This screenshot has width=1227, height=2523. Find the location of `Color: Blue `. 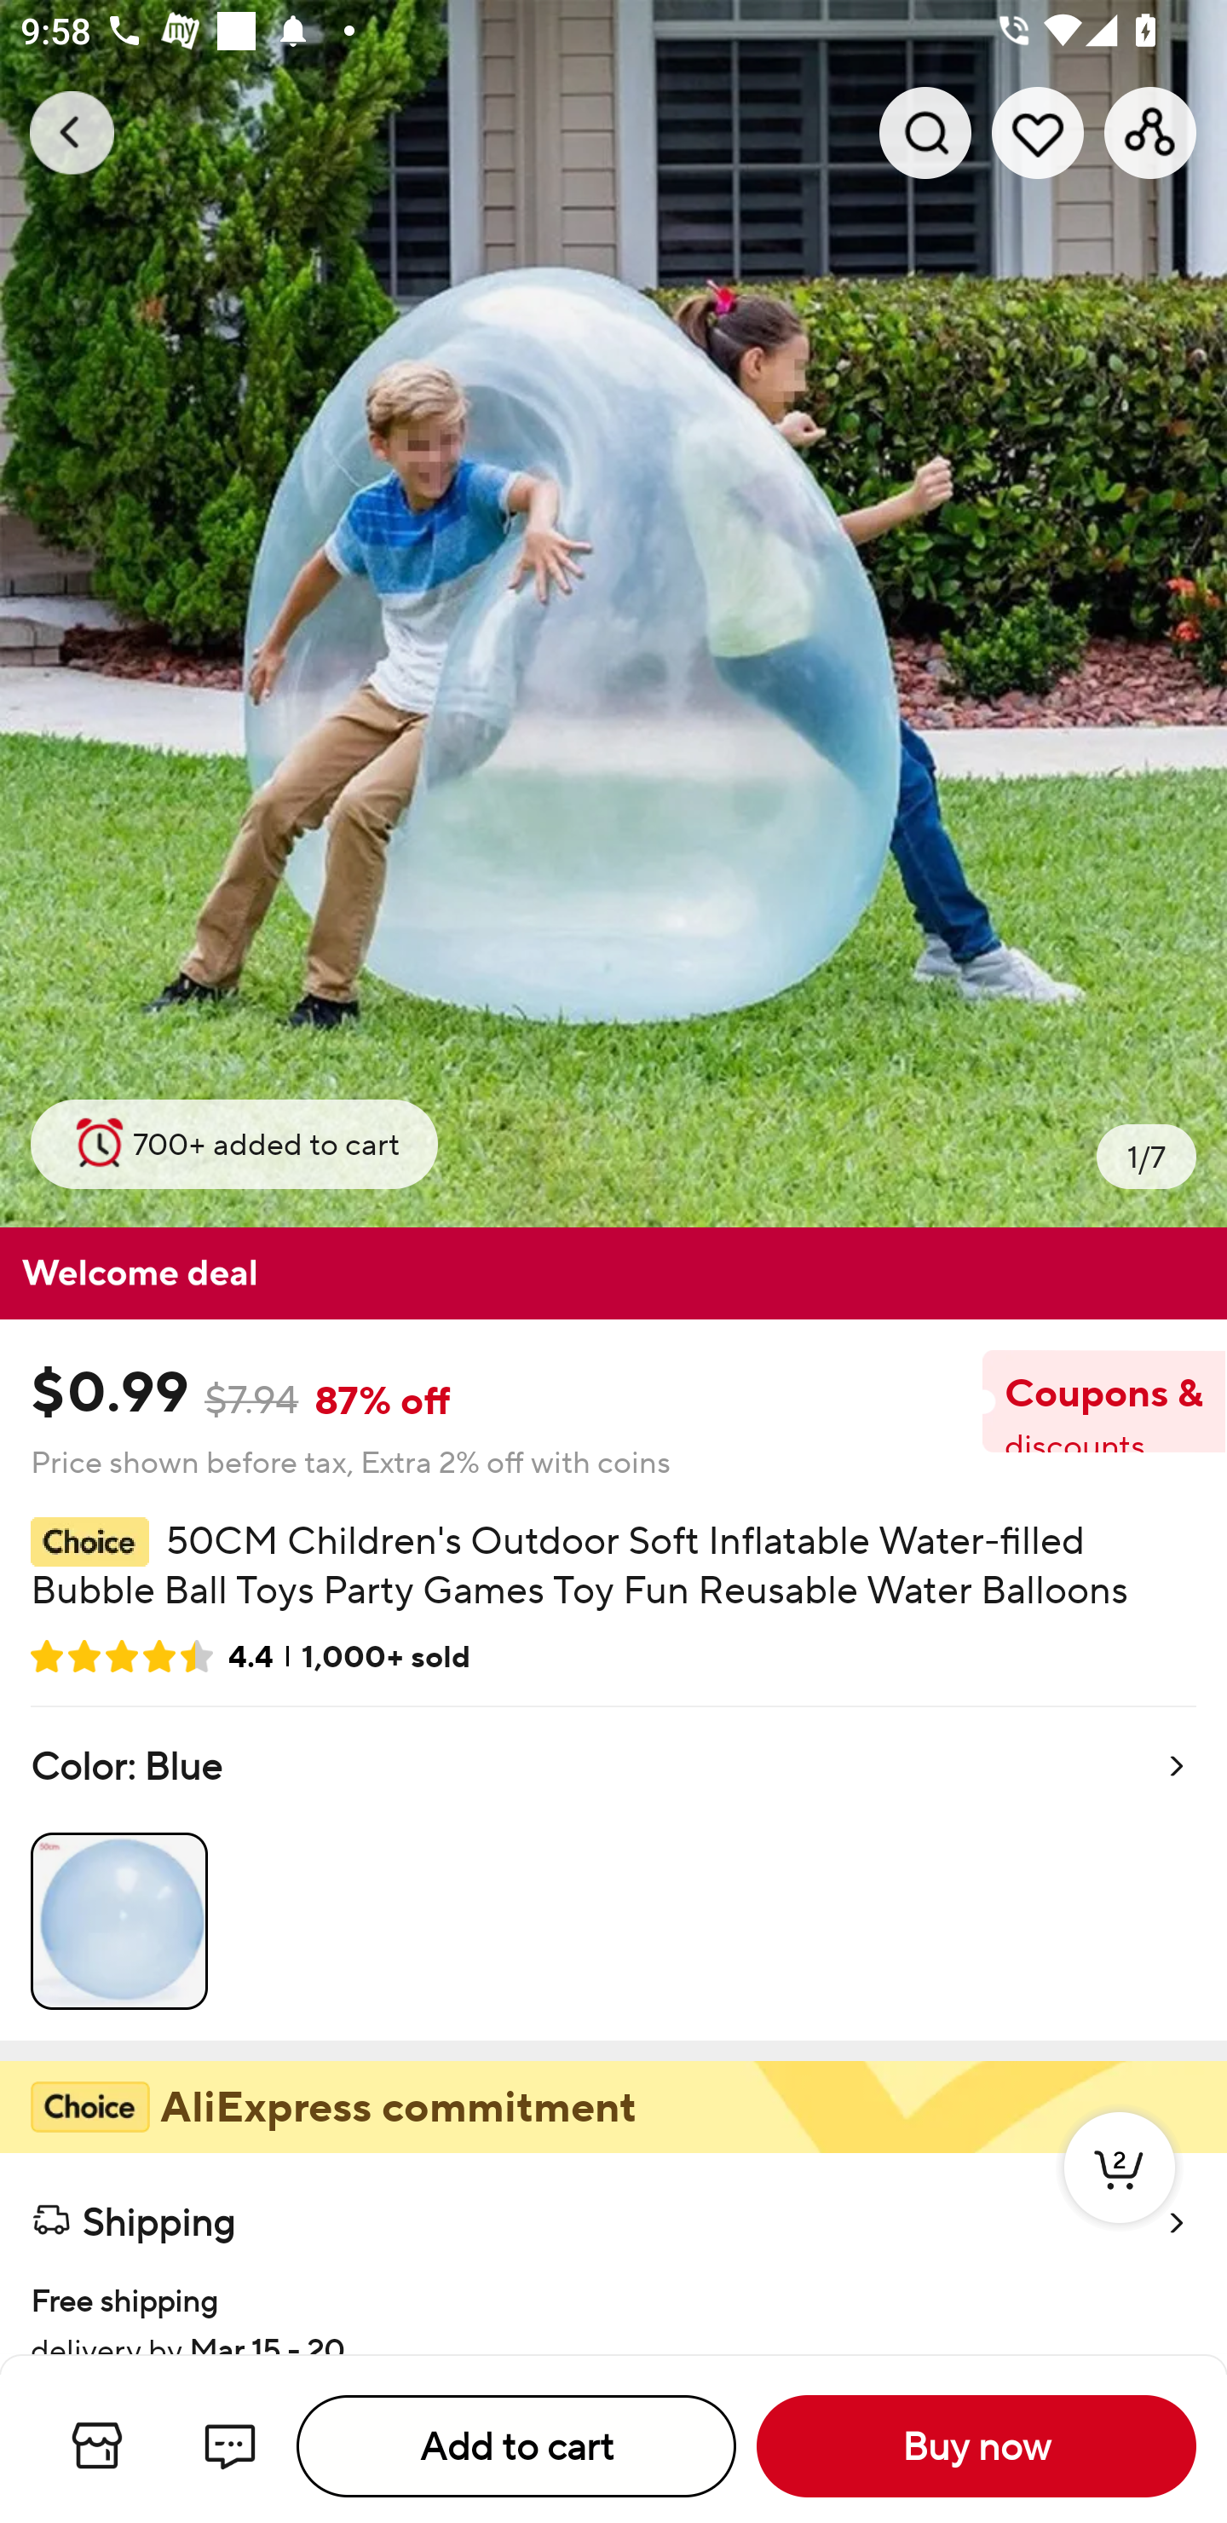

Color: Blue  is located at coordinates (613, 1873).